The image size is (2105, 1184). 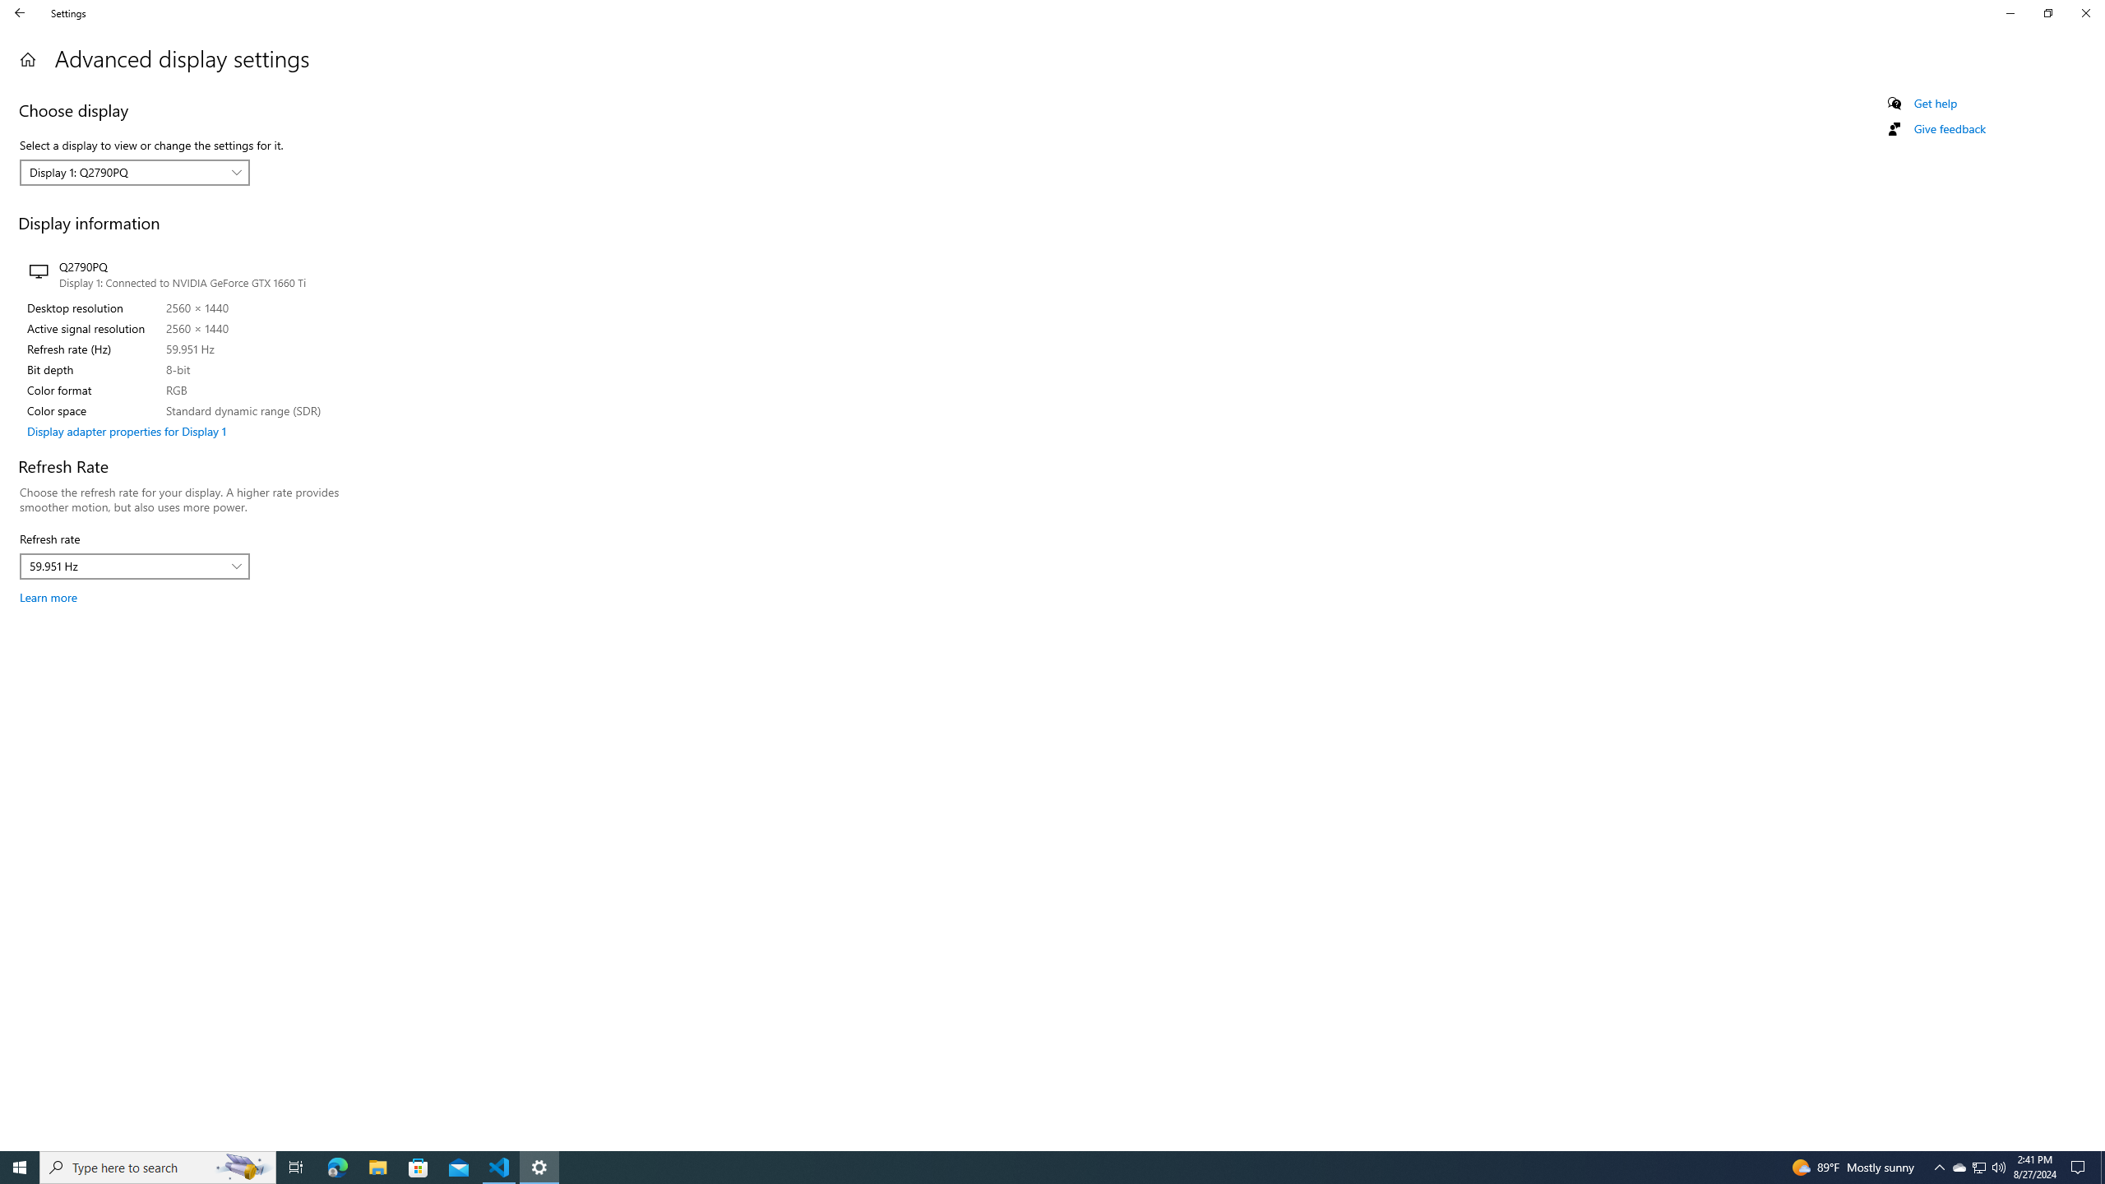 What do you see at coordinates (2047, 13) in the screenshot?
I see `Restore Settings` at bounding box center [2047, 13].